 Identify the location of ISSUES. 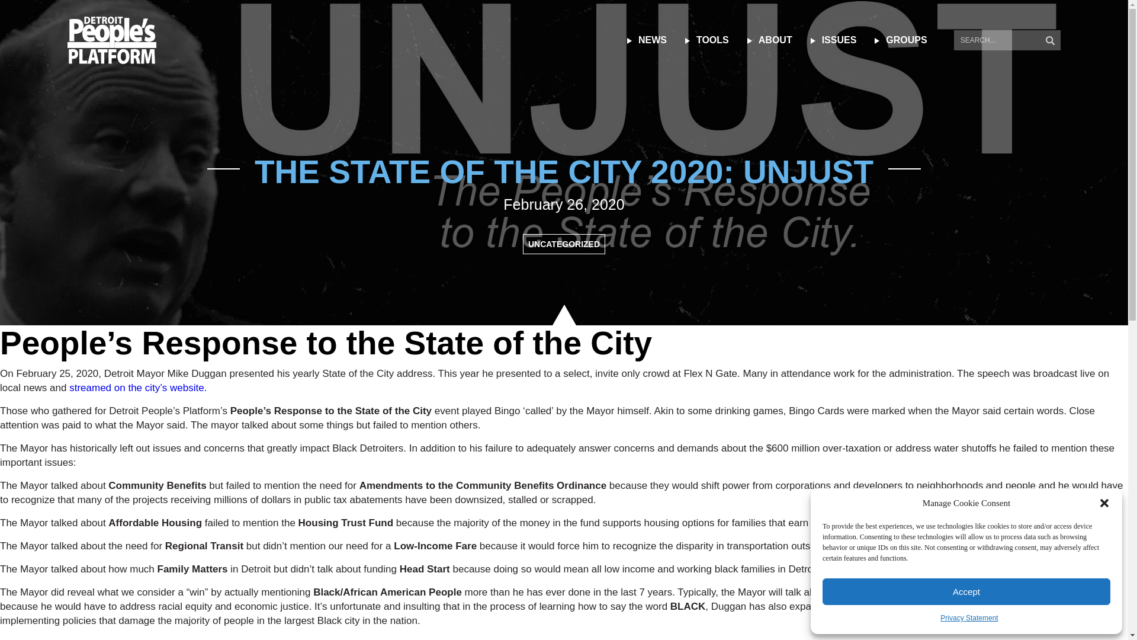
(839, 40).